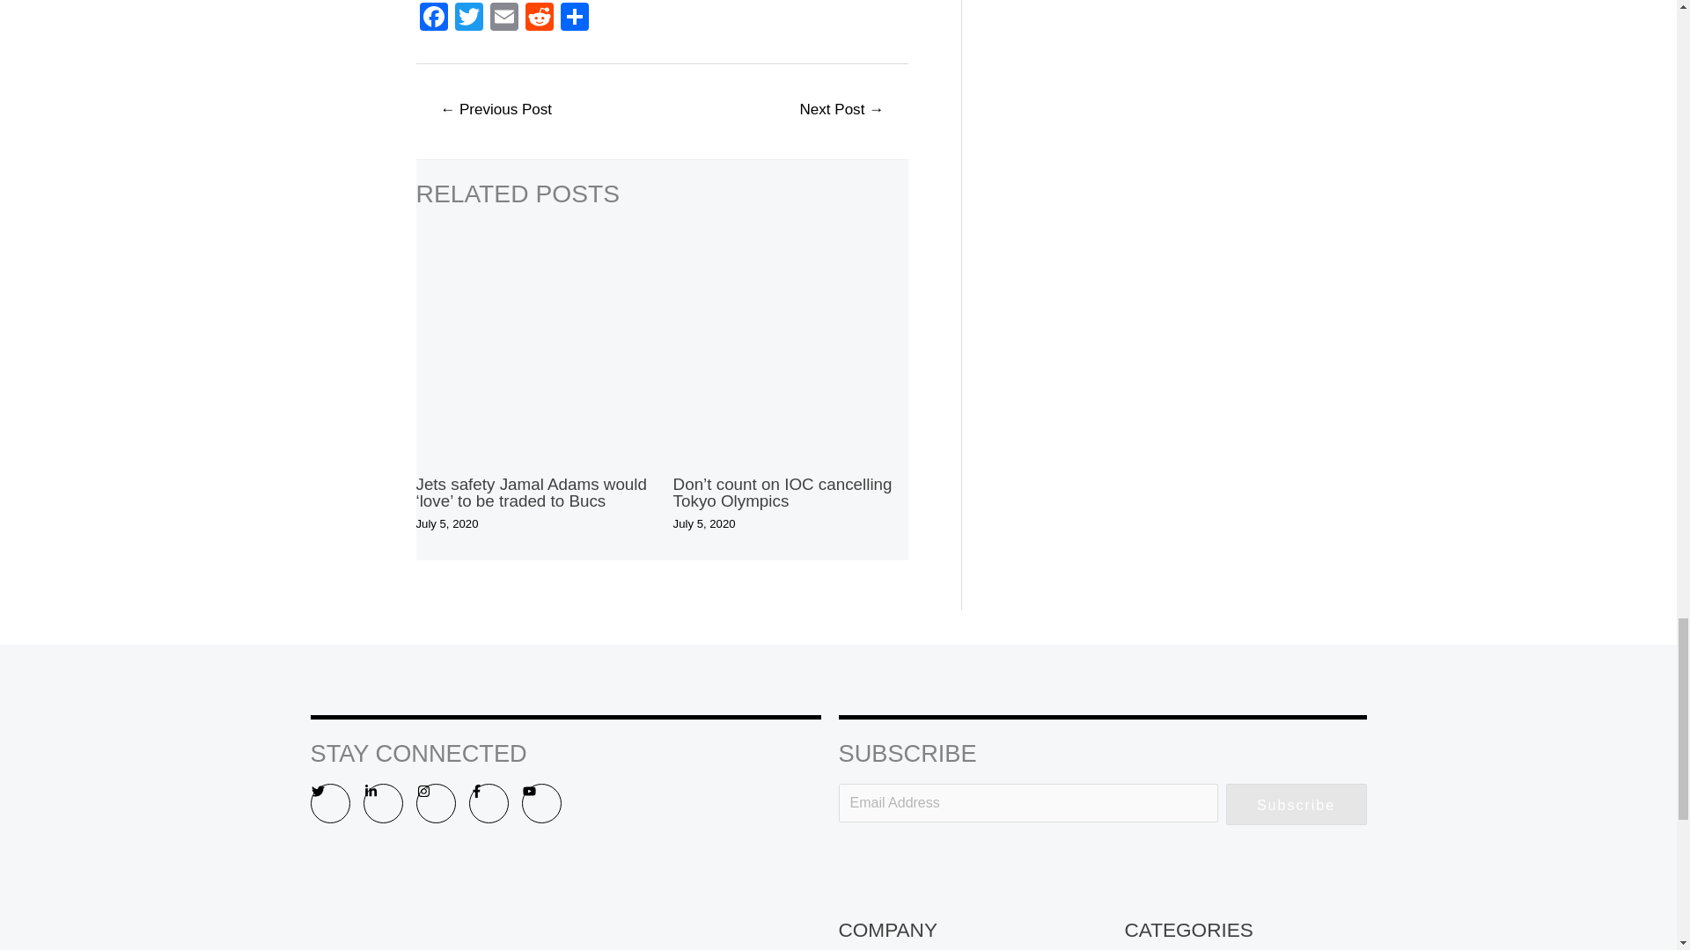 The width and height of the screenshot is (1690, 950). Describe the element at coordinates (468, 18) in the screenshot. I see `Twitter` at that location.